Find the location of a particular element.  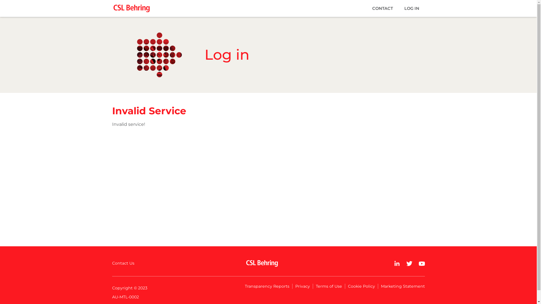

LOG IN is located at coordinates (411, 8).